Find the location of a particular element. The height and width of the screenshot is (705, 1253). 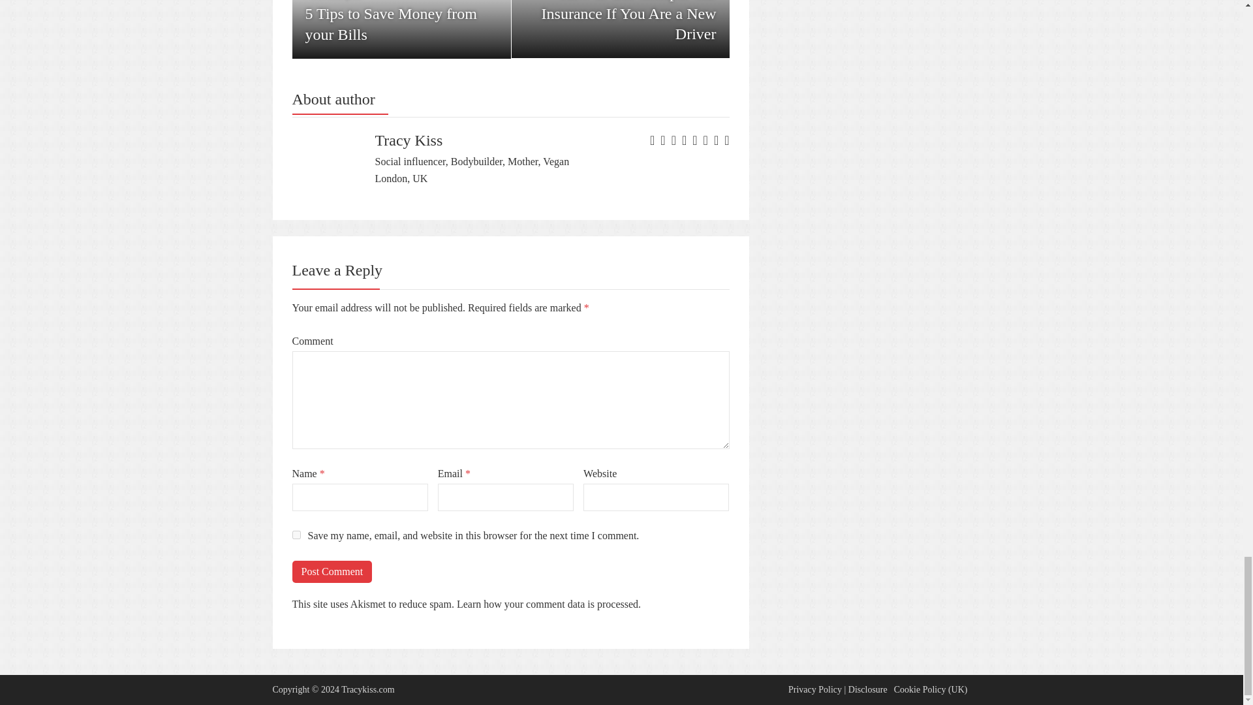

Post Comment is located at coordinates (332, 572).